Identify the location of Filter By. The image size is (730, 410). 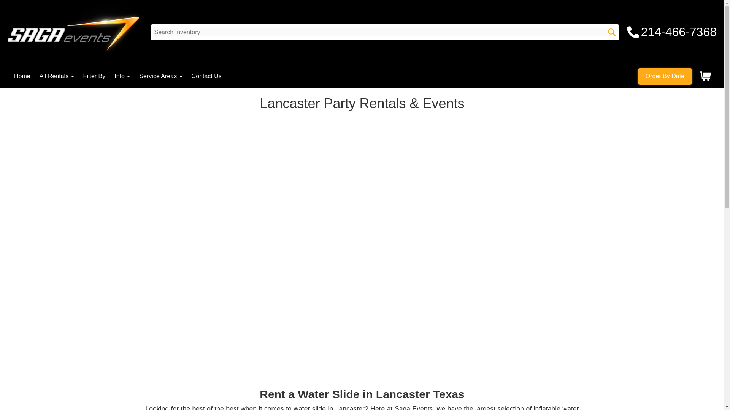
(94, 76).